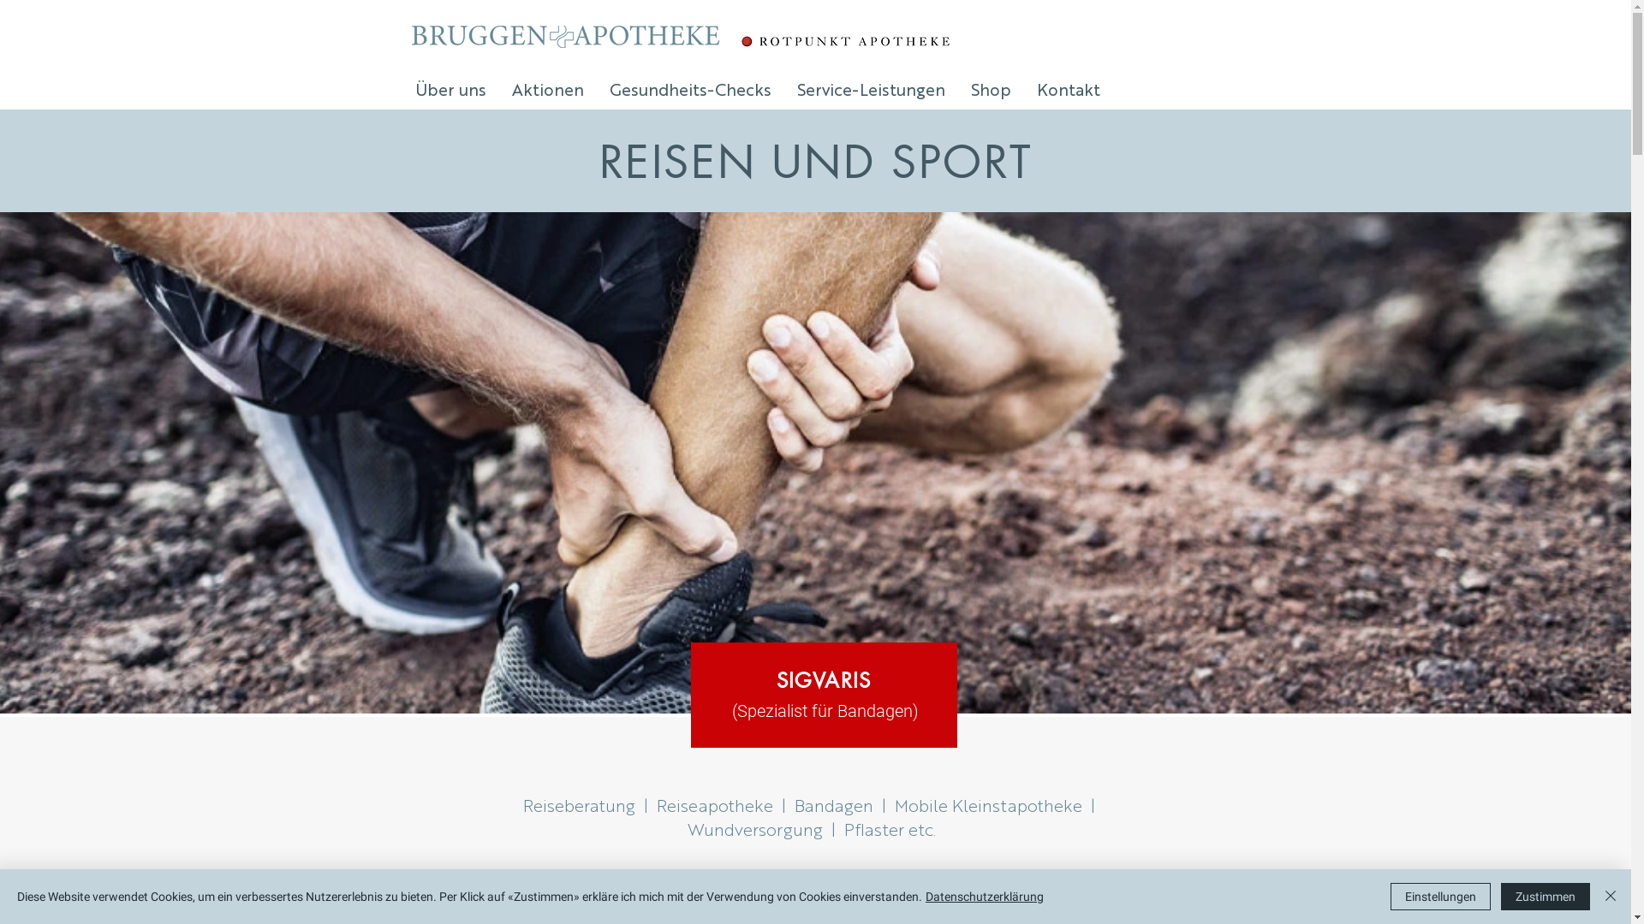 Image resolution: width=1644 pixels, height=924 pixels. I want to click on Reiseapotheke, so click(715, 804).